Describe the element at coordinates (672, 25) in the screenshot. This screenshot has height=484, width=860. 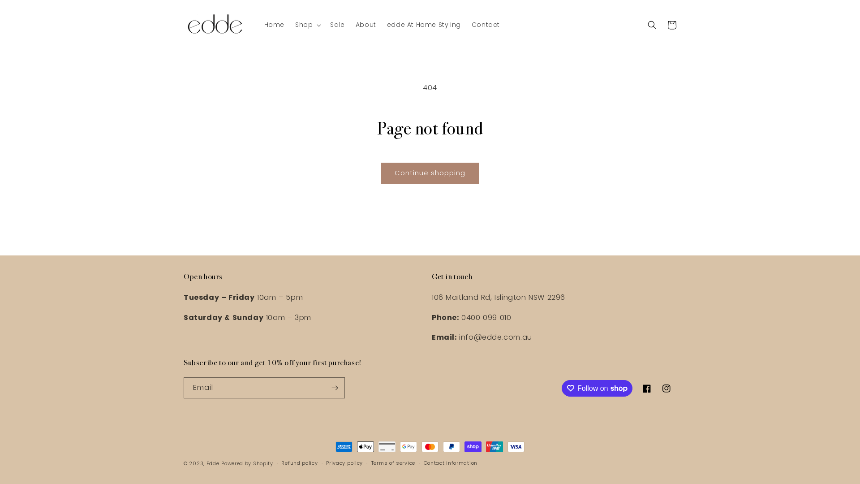
I see `Cart` at that location.